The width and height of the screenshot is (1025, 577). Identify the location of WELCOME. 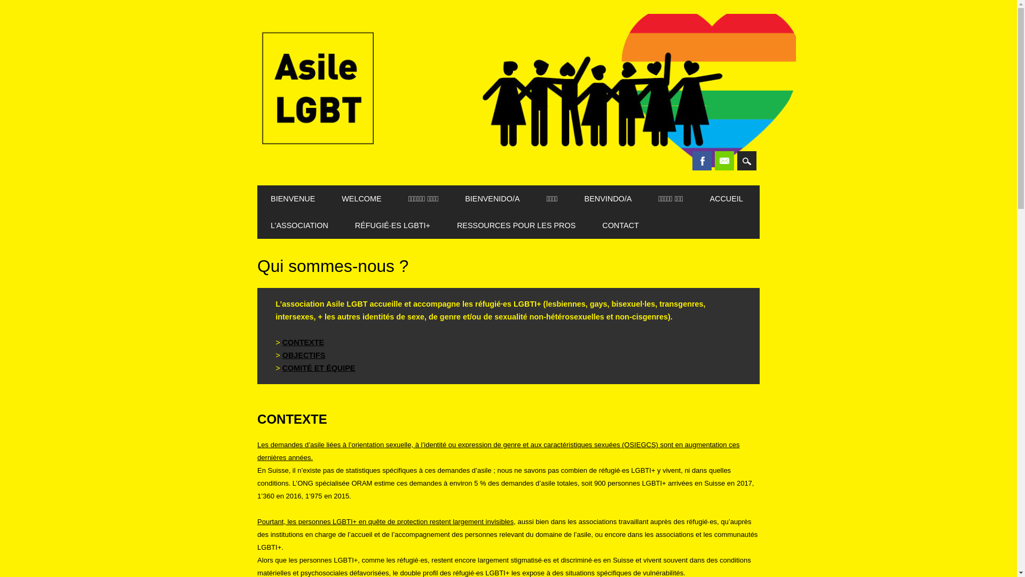
(361, 199).